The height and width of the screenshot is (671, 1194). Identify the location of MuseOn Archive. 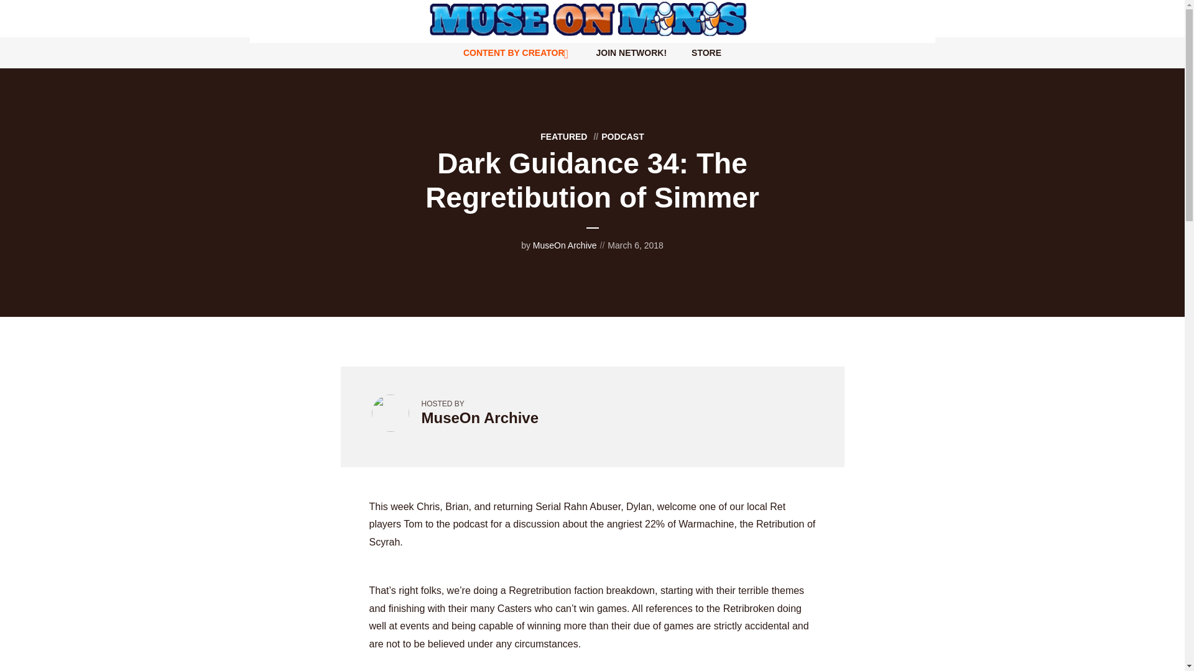
(480, 418).